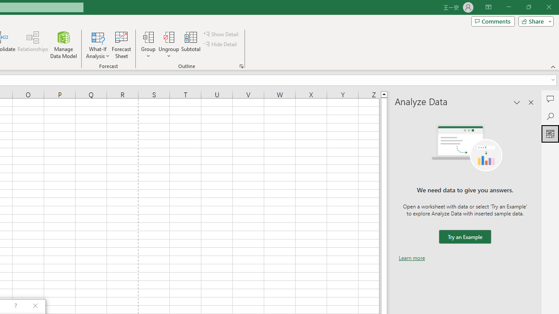  Describe the element at coordinates (550, 133) in the screenshot. I see `Analyze Data` at that location.